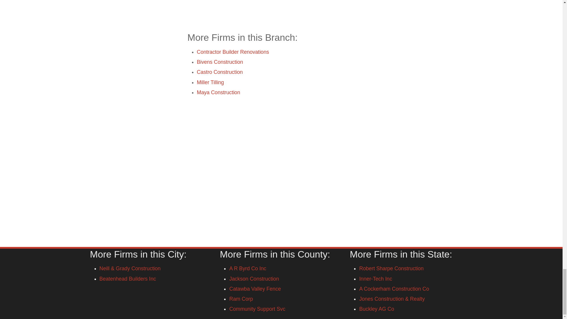  What do you see at coordinates (220, 62) in the screenshot?
I see `Bivens Construction` at bounding box center [220, 62].